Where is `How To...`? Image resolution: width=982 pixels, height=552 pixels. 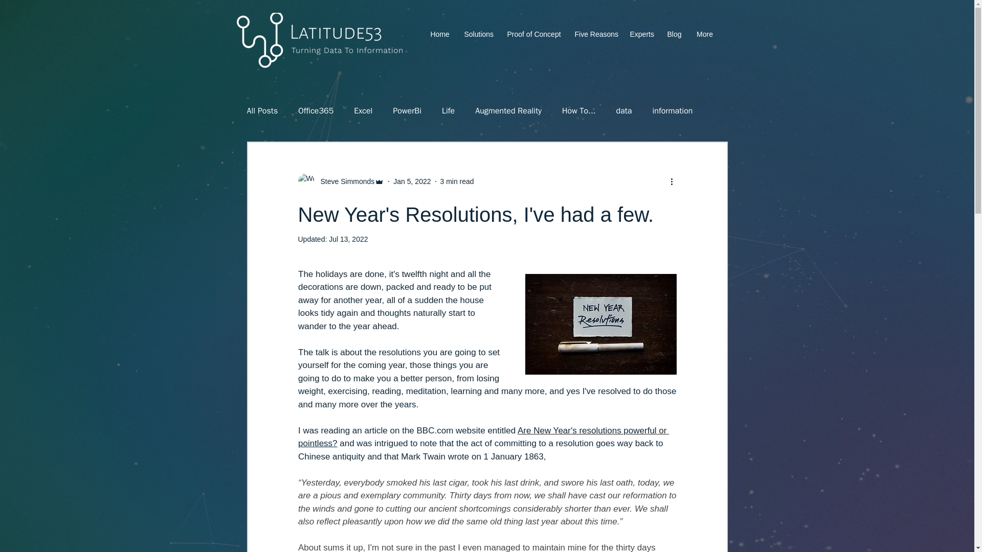 How To... is located at coordinates (579, 110).